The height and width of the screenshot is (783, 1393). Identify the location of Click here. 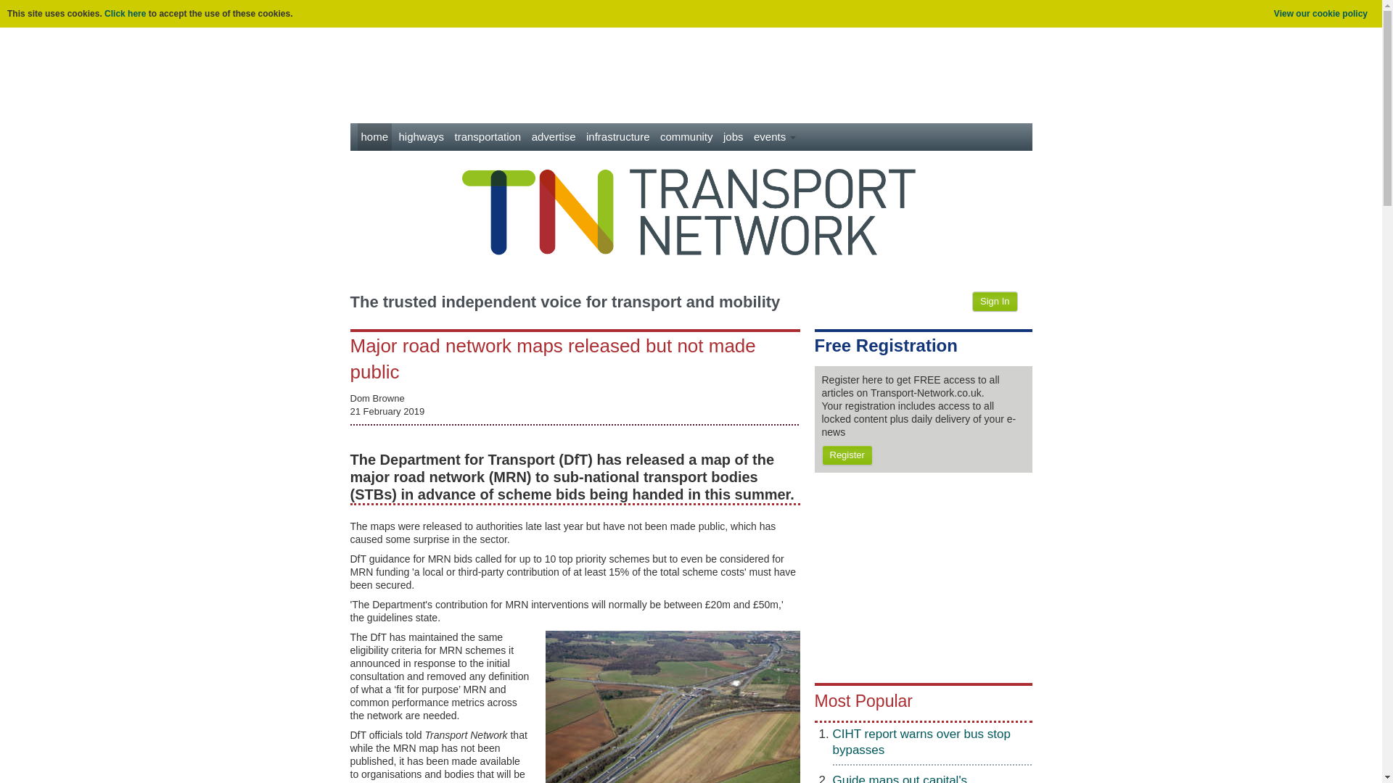
(125, 13).